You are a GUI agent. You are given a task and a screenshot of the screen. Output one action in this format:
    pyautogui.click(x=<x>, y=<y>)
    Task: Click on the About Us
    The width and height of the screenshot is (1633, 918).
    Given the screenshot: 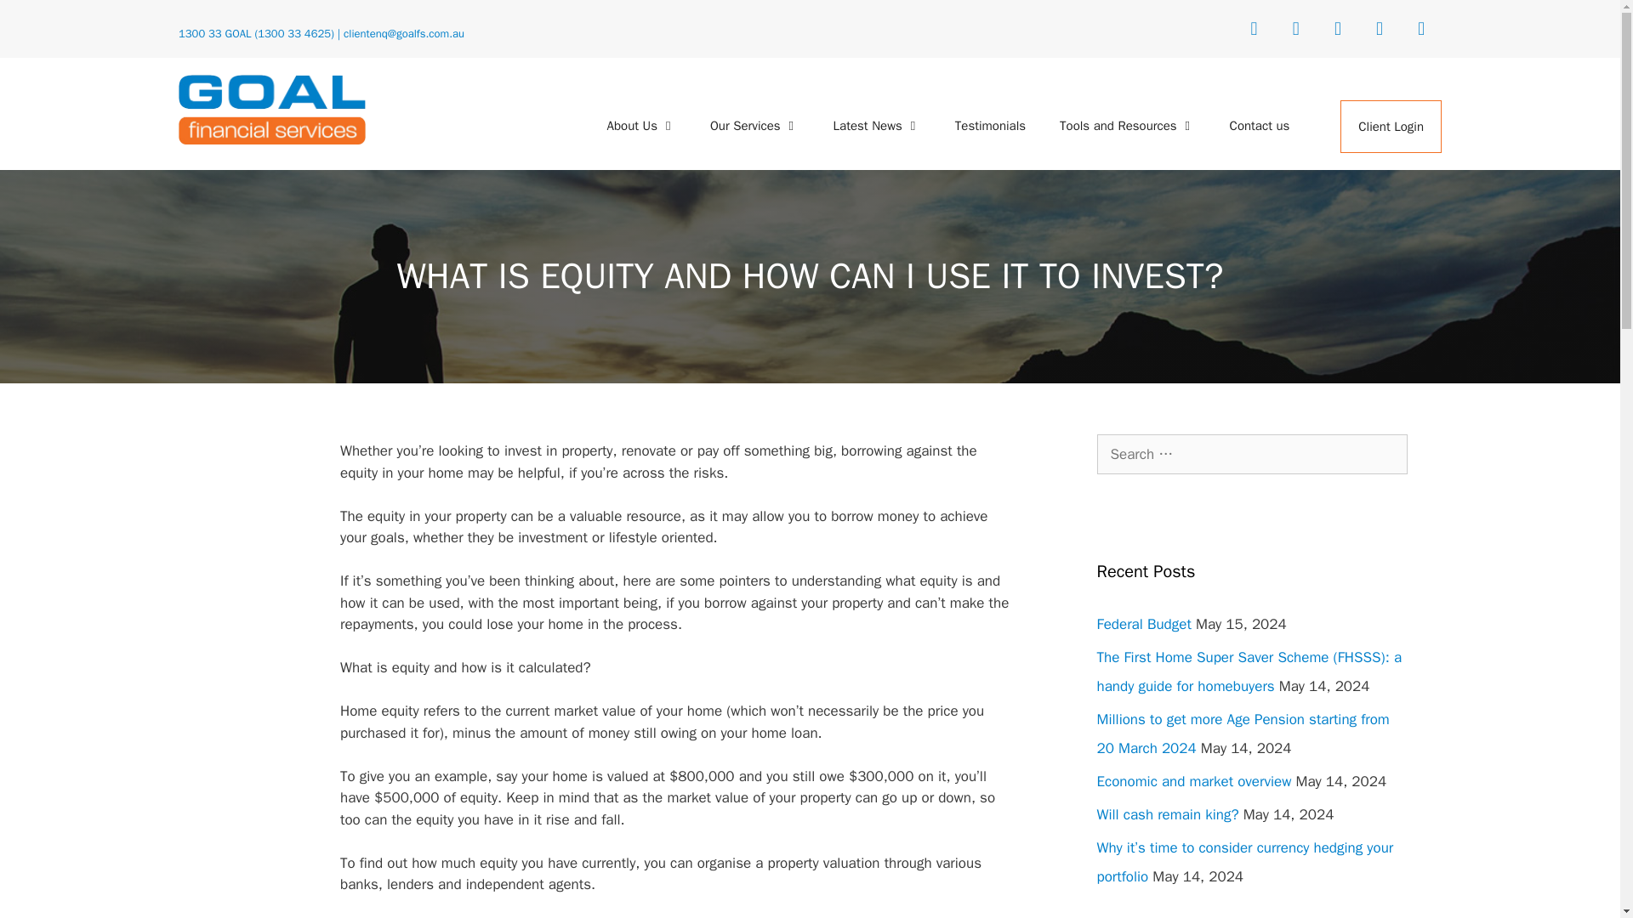 What is the action you would take?
    pyautogui.click(x=641, y=126)
    